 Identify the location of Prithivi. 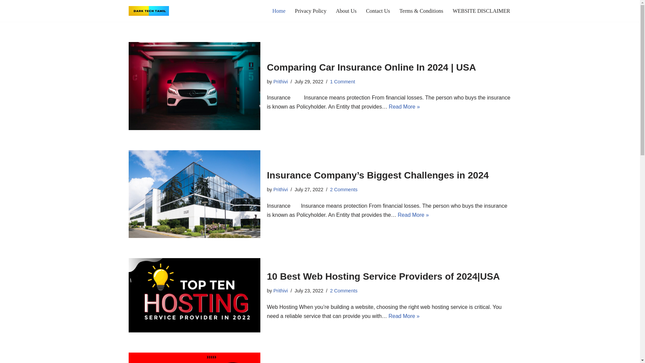
(281, 81).